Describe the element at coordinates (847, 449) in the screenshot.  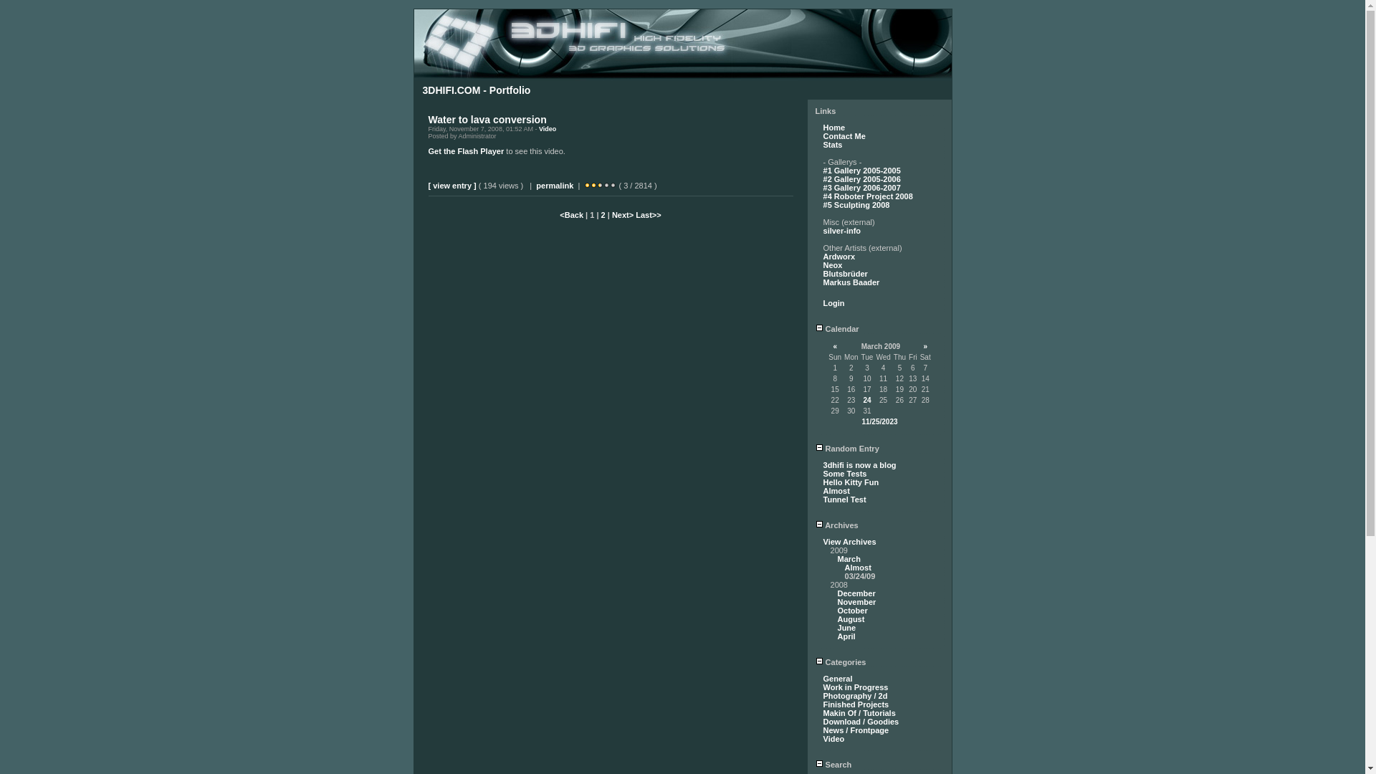
I see `Random Entry` at that location.